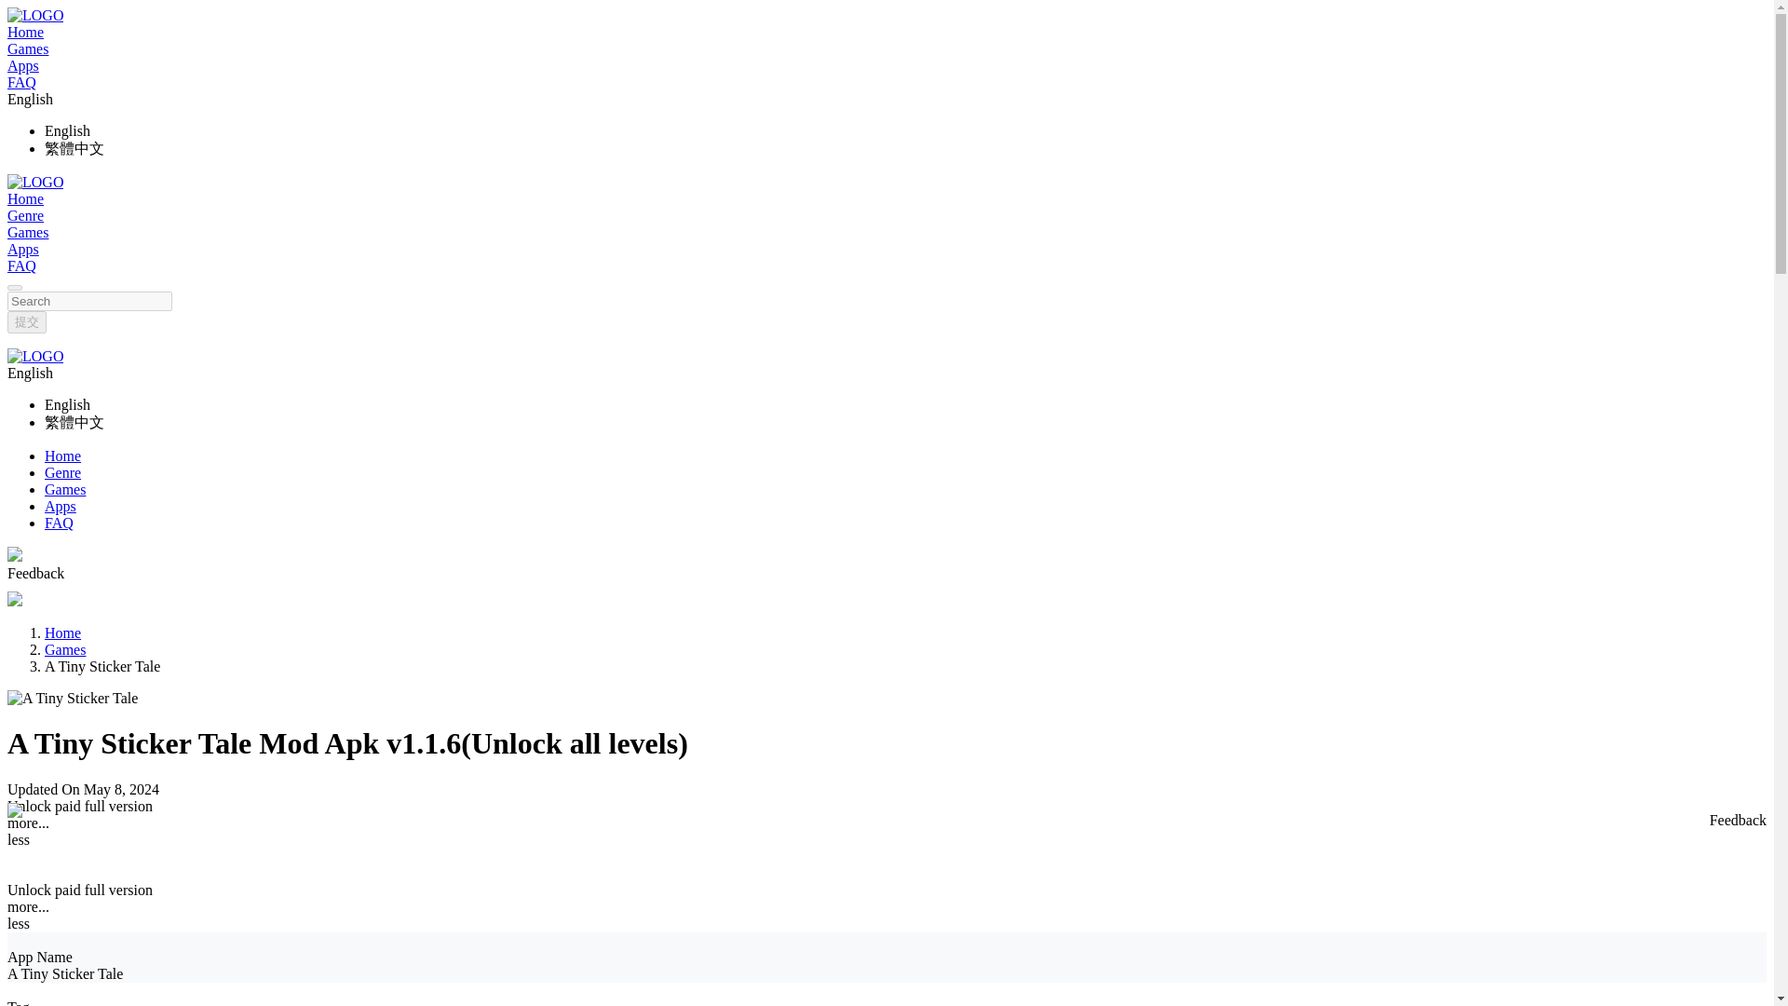 This screenshot has height=1006, width=1788. Describe the element at coordinates (67, 404) in the screenshot. I see `English` at that location.